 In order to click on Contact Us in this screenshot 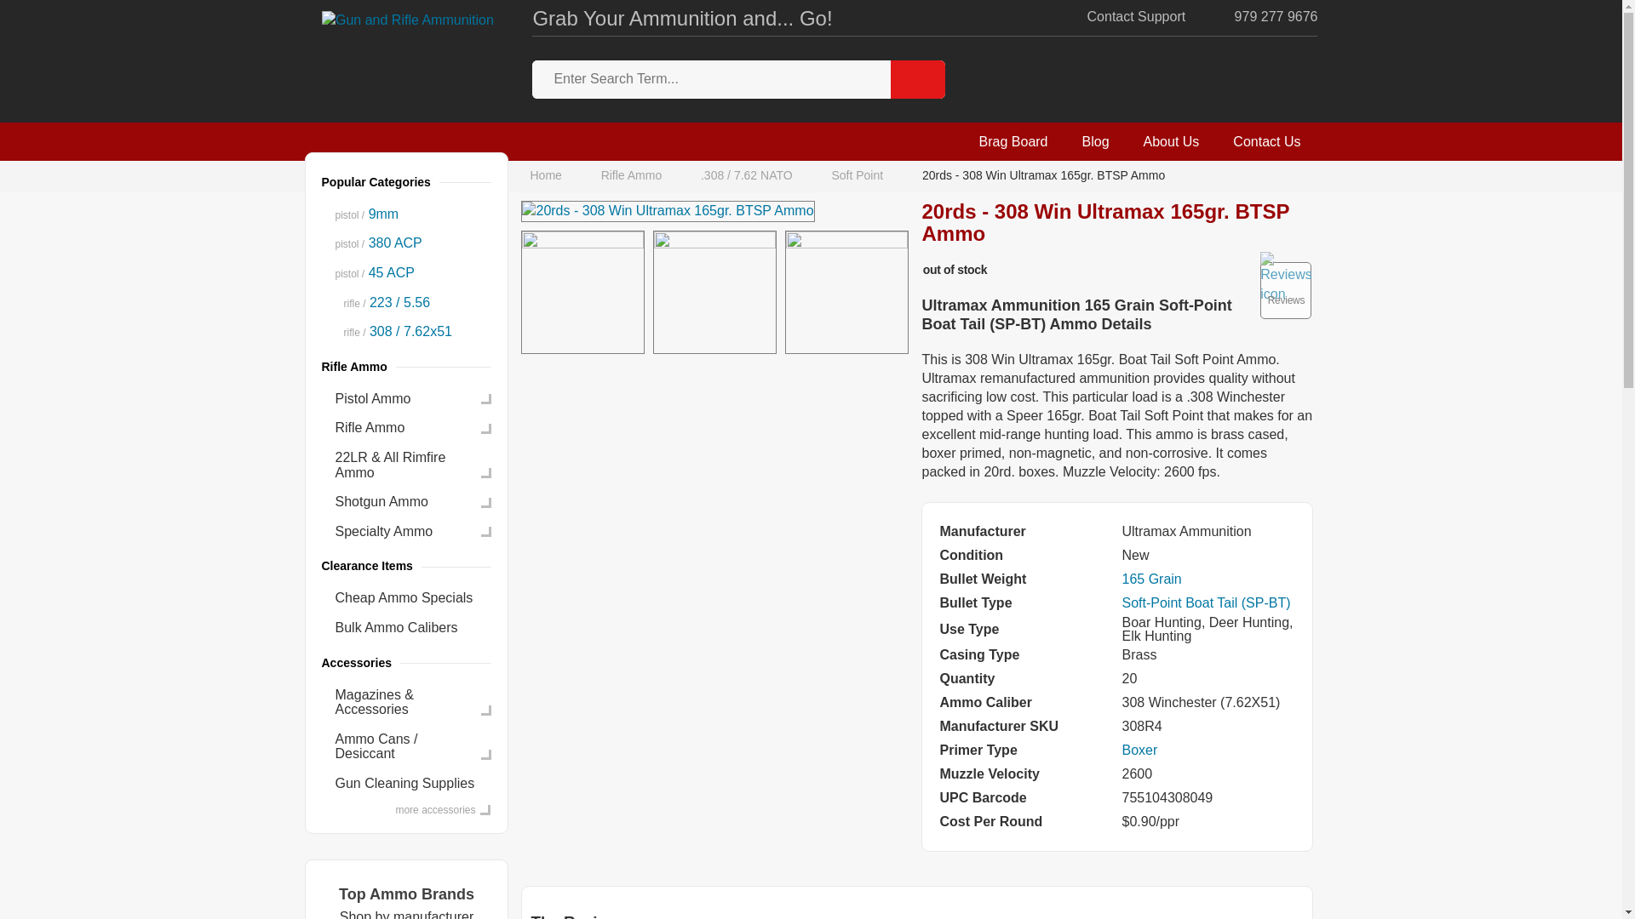, I will do `click(1267, 141)`.